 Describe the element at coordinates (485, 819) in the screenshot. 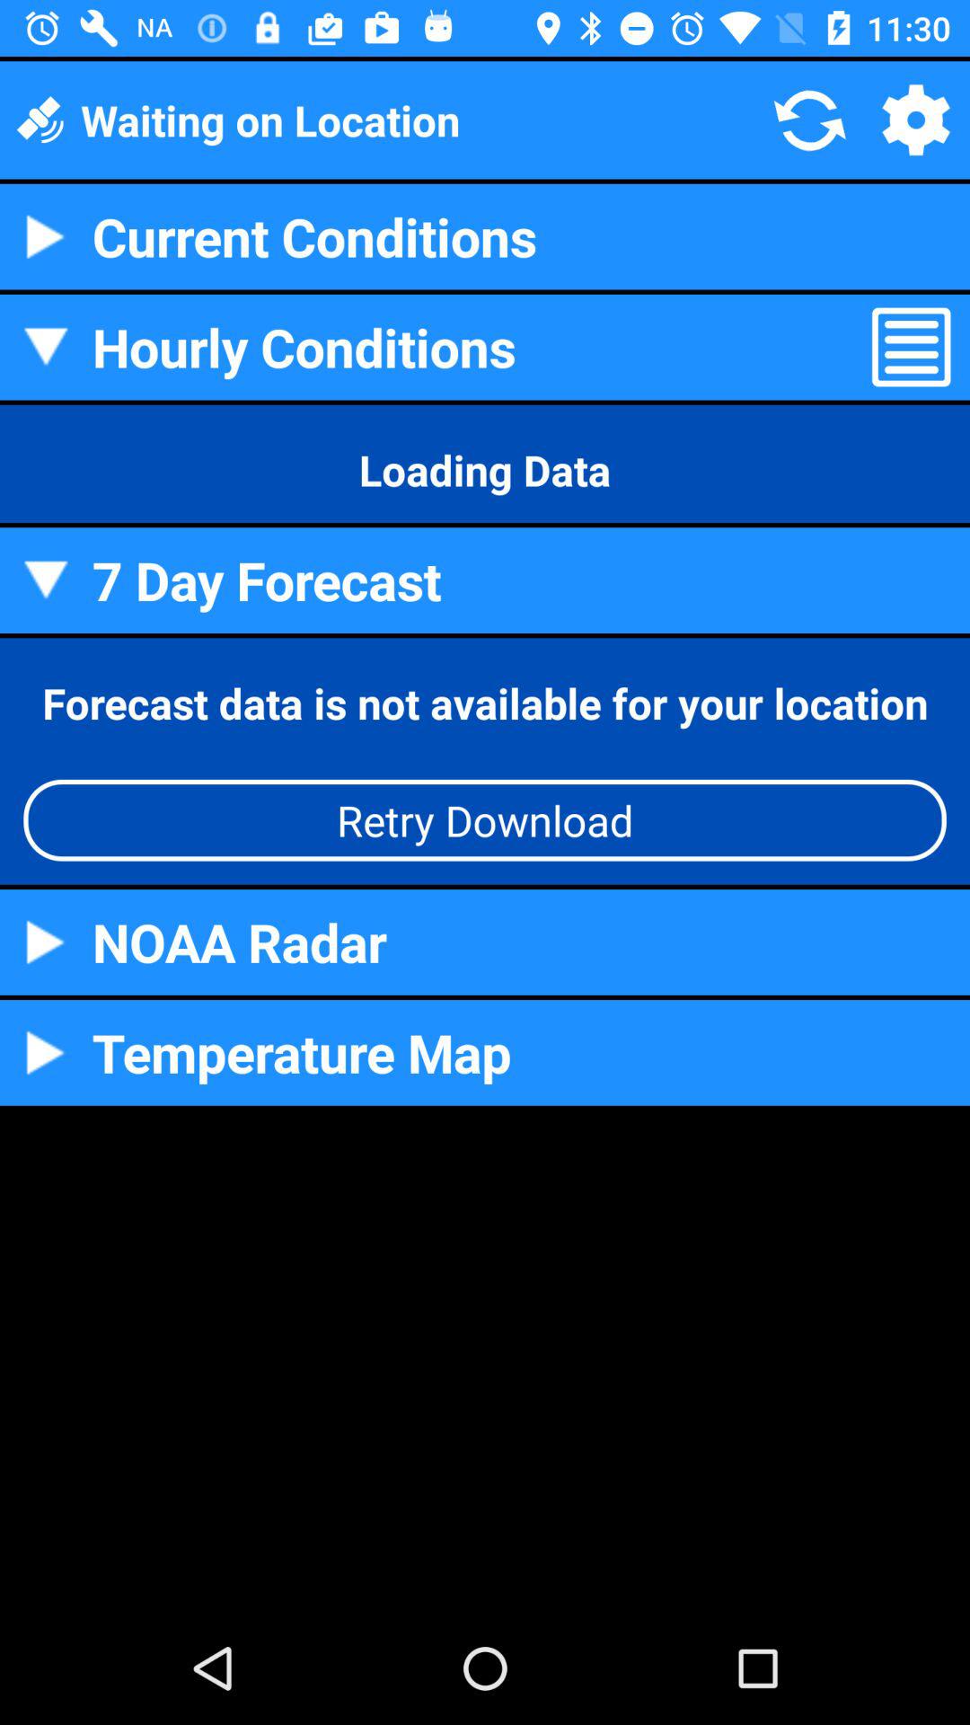

I see `choose the retry download item` at that location.